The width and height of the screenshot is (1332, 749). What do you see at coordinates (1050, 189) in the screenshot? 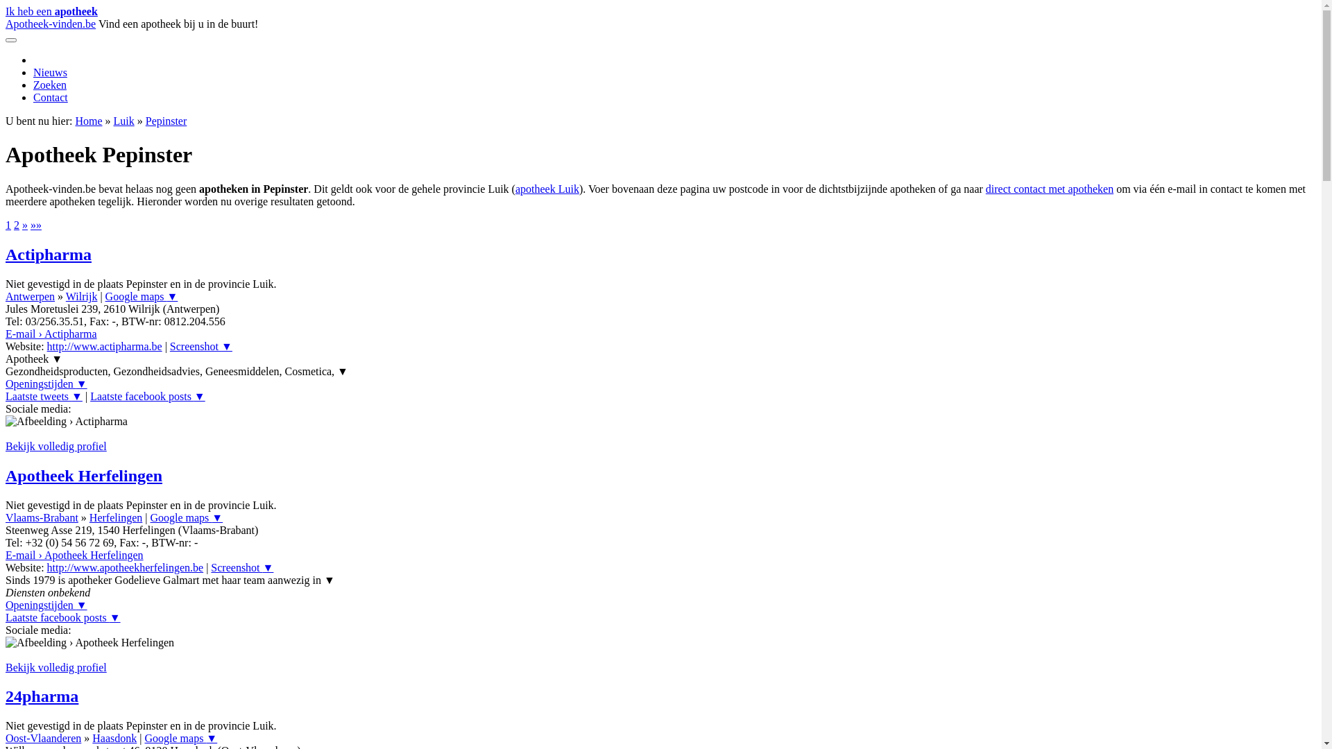
I see `direct contact met apotheken` at bounding box center [1050, 189].